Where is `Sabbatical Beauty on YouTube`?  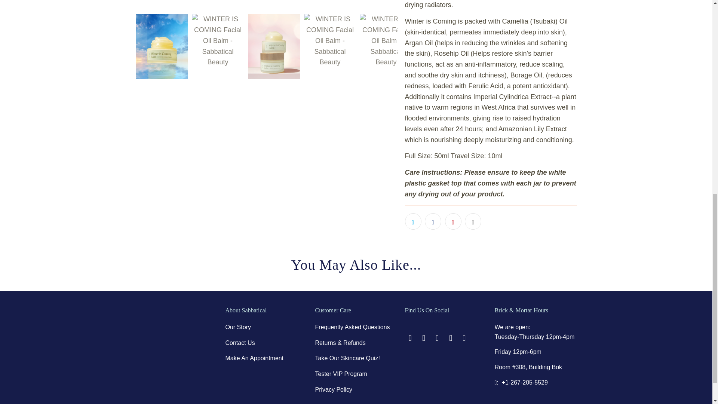
Sabbatical Beauty on YouTube is located at coordinates (424, 338).